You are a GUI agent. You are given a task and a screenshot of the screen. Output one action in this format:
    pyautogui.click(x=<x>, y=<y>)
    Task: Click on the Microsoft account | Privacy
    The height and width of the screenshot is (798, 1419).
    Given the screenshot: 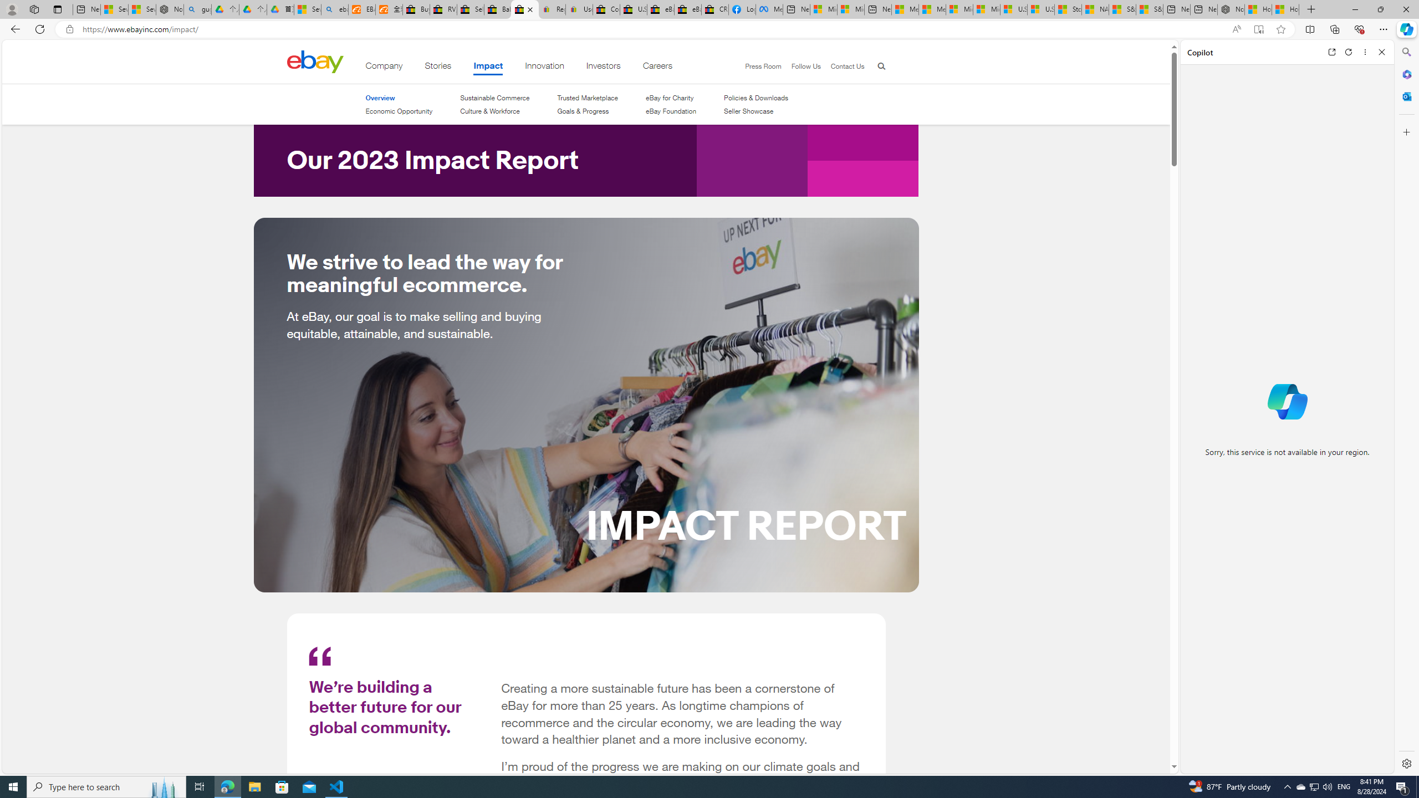 What is the action you would take?
    pyautogui.click(x=850, y=9)
    